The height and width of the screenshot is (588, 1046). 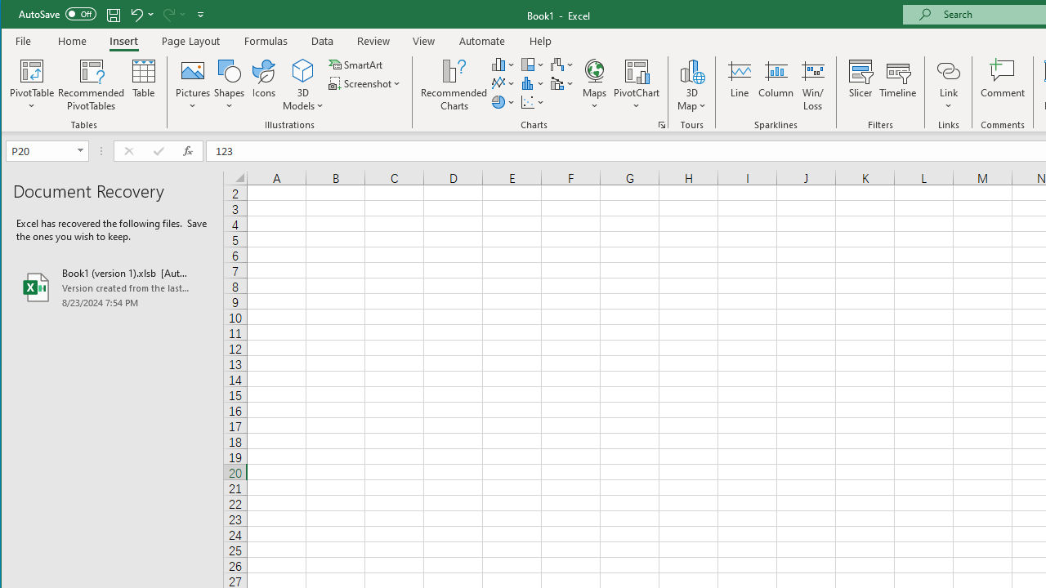 I want to click on Insert Statistic Chart, so click(x=533, y=83).